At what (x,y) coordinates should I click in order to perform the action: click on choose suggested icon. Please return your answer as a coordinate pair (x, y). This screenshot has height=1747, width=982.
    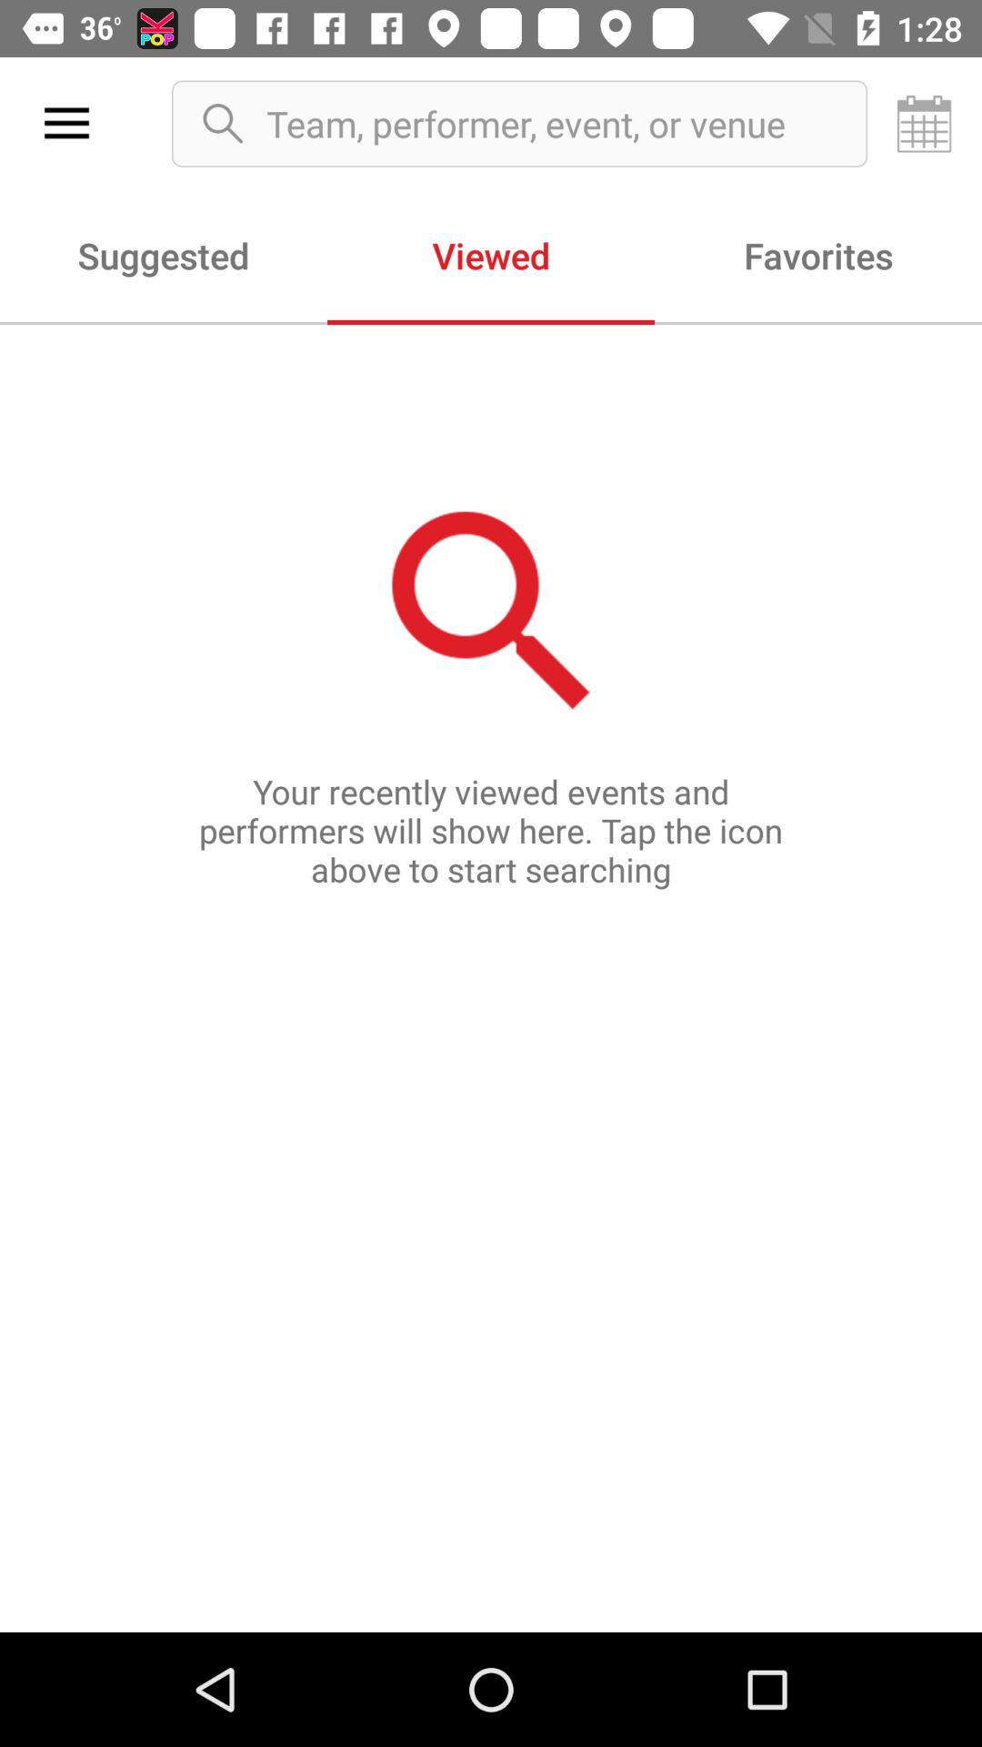
    Looking at the image, I should click on (164, 255).